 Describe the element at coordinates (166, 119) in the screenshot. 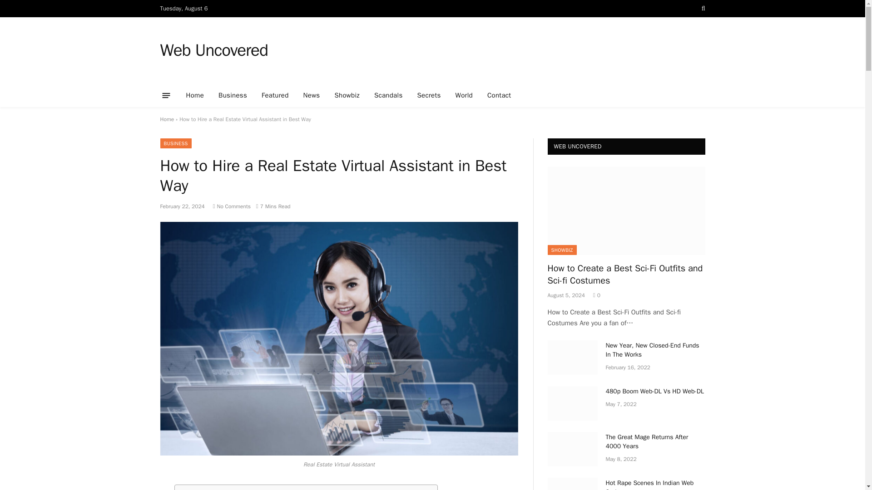

I see `Home` at that location.